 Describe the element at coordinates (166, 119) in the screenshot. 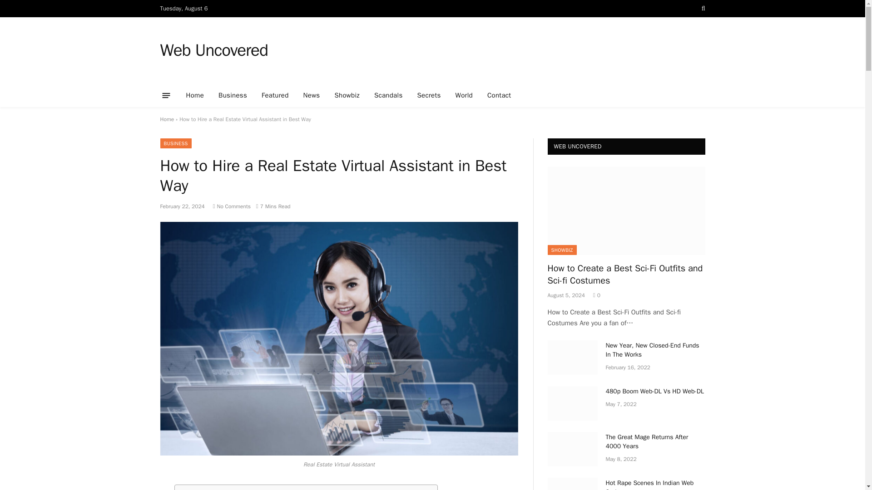

I see `Home` at that location.